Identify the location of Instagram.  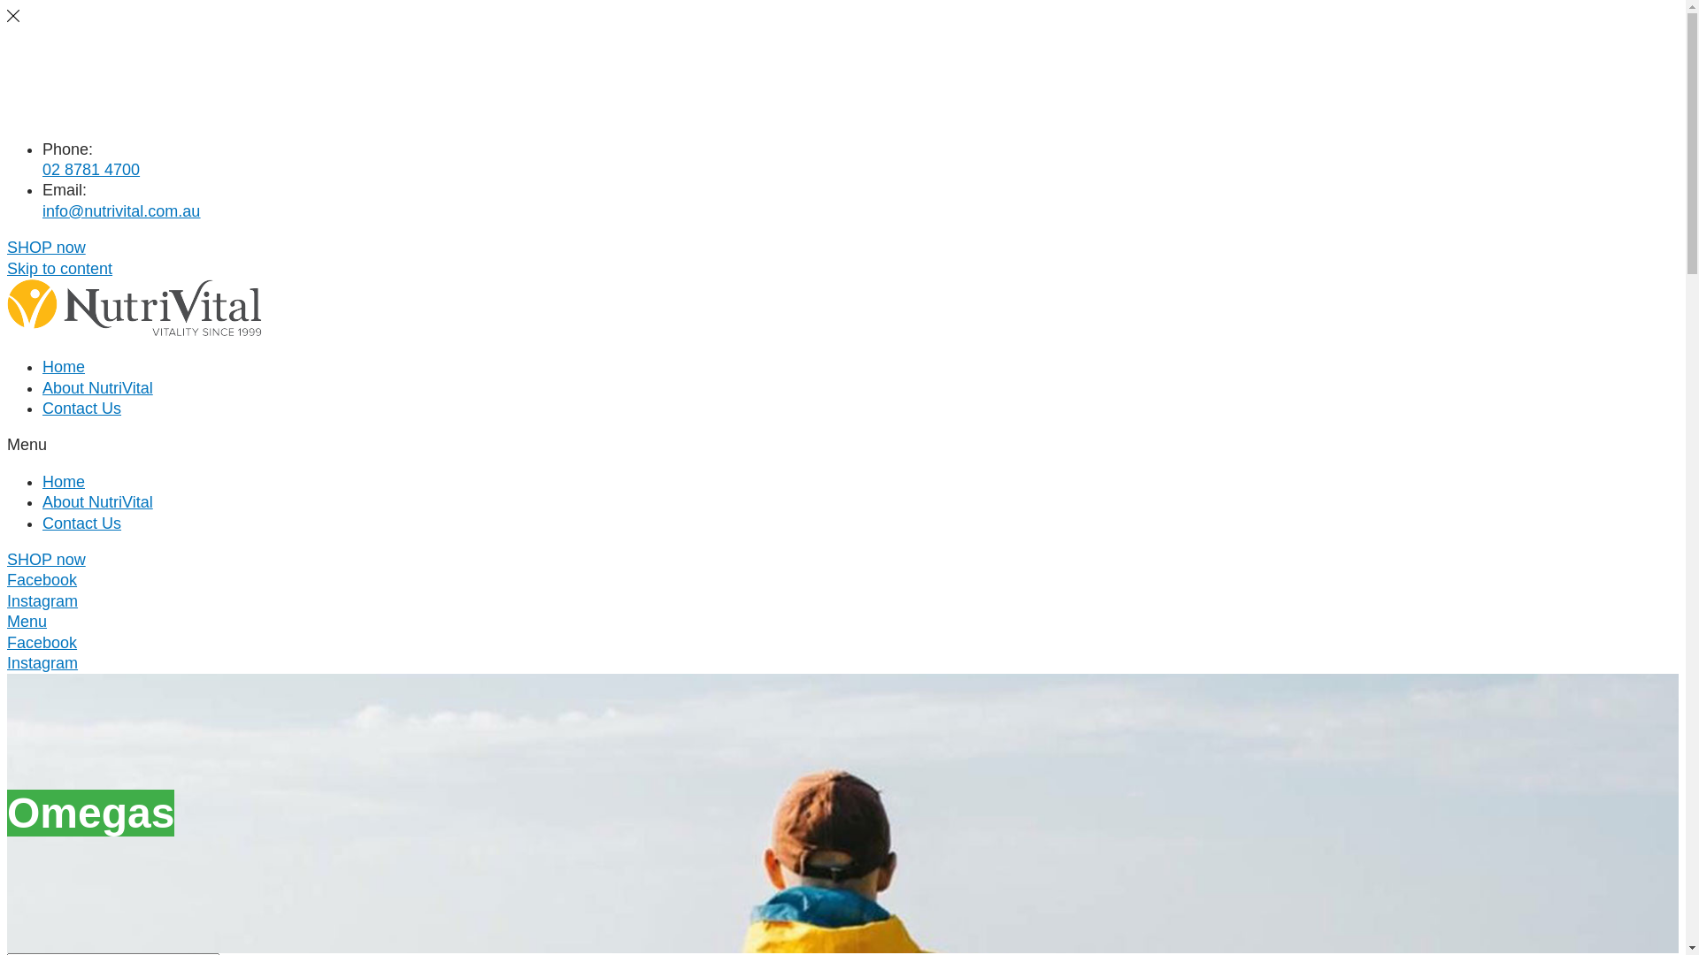
(42, 601).